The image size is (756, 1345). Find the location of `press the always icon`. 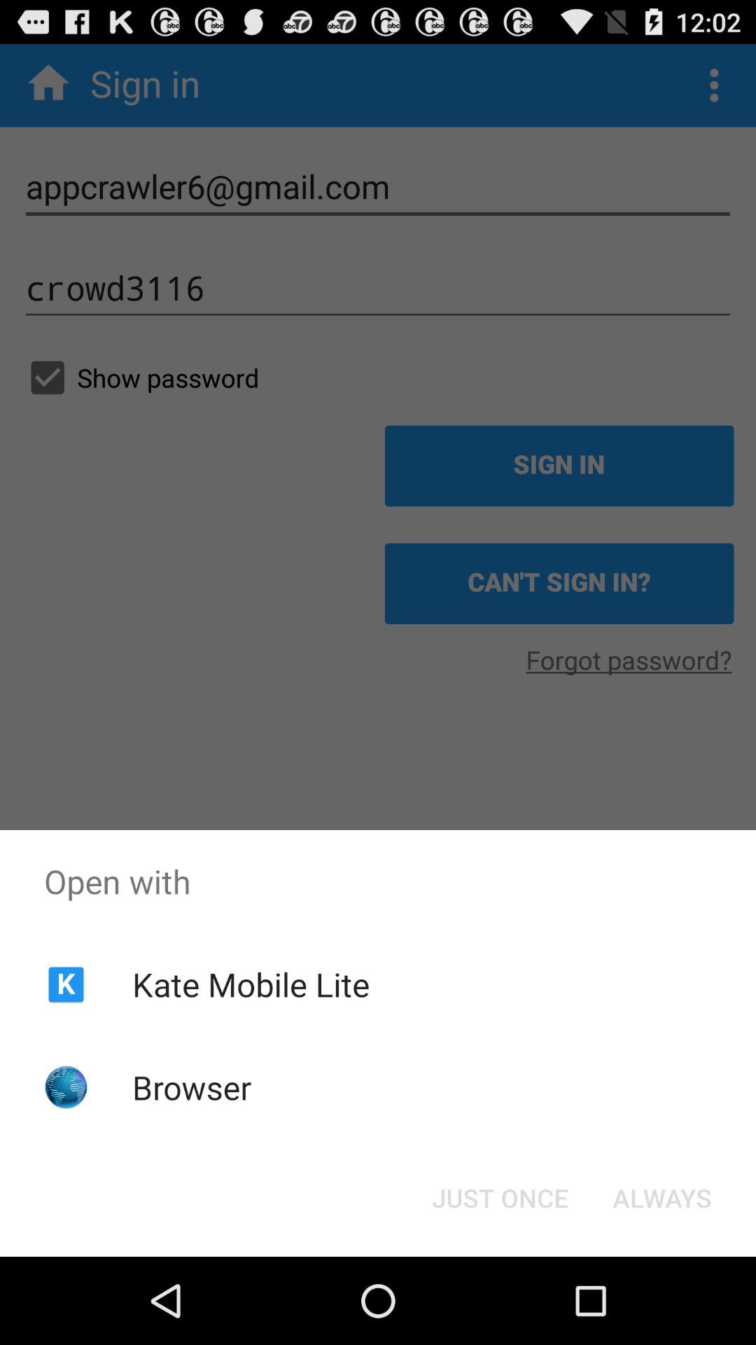

press the always icon is located at coordinates (662, 1198).